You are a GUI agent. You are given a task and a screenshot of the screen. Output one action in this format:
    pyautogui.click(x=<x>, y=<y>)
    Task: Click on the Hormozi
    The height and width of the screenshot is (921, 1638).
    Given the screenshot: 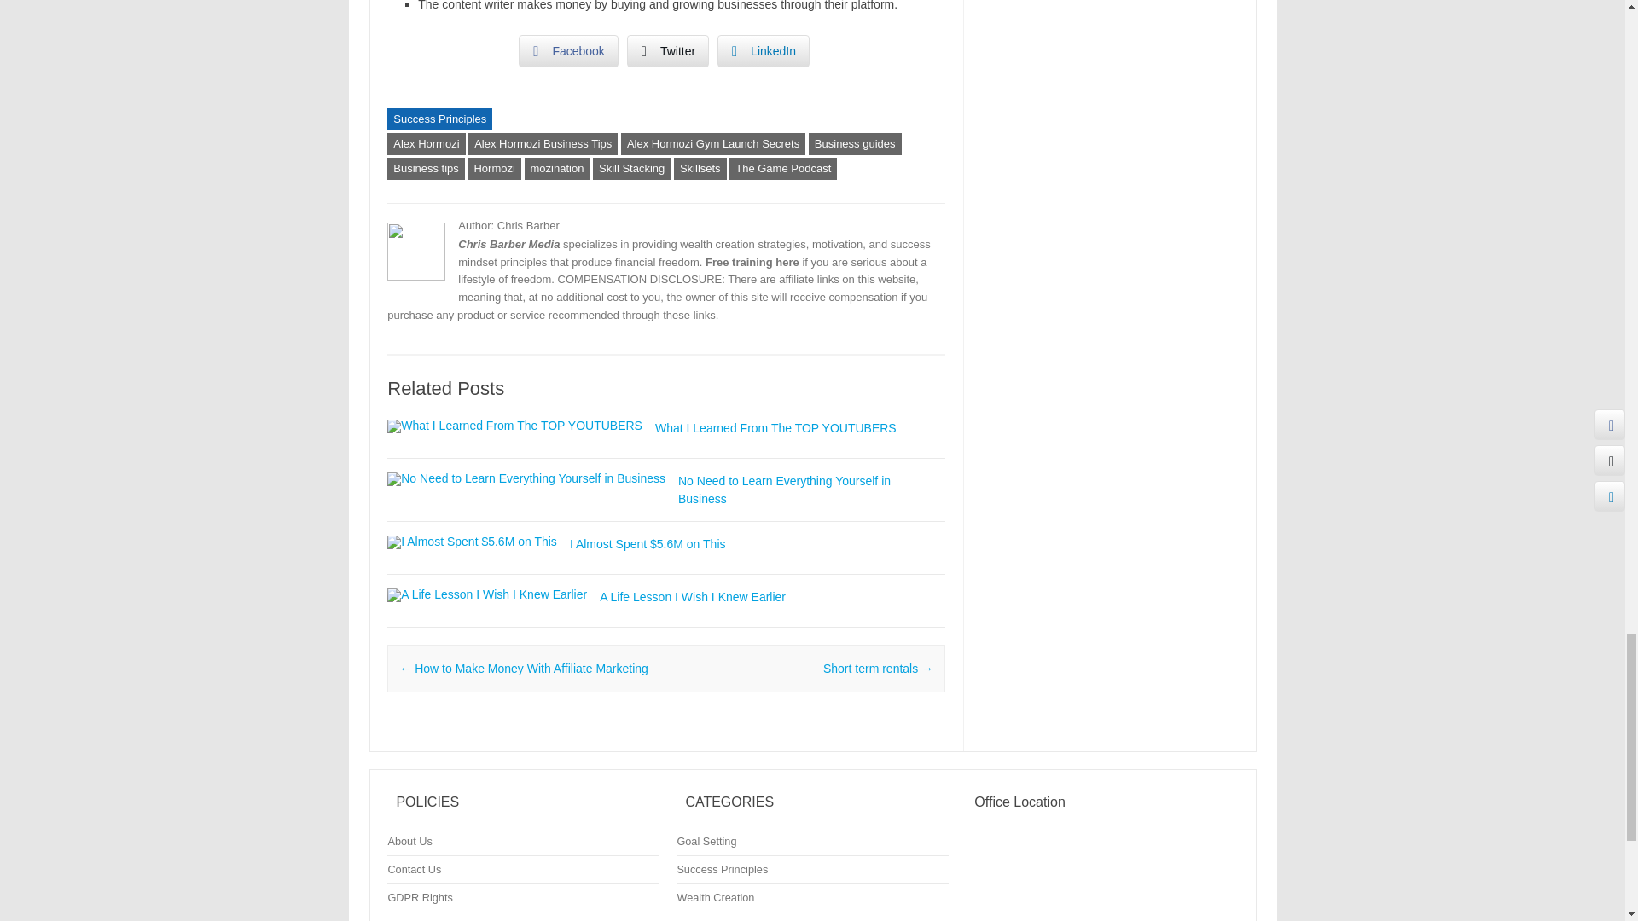 What is the action you would take?
    pyautogui.click(x=493, y=168)
    